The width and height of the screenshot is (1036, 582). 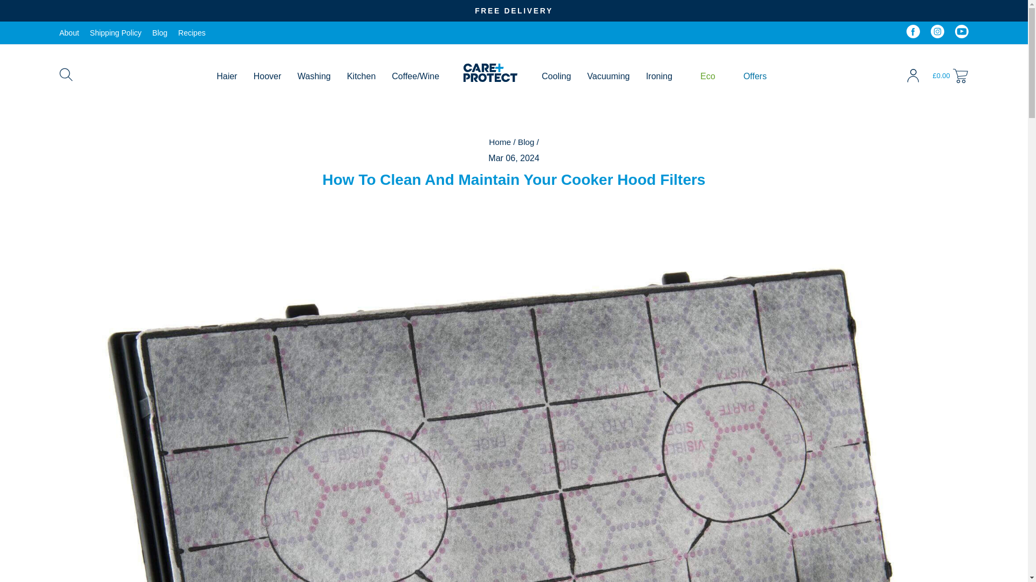 What do you see at coordinates (962, 32) in the screenshot?
I see `MyCarePlusProtect on YouTube` at bounding box center [962, 32].